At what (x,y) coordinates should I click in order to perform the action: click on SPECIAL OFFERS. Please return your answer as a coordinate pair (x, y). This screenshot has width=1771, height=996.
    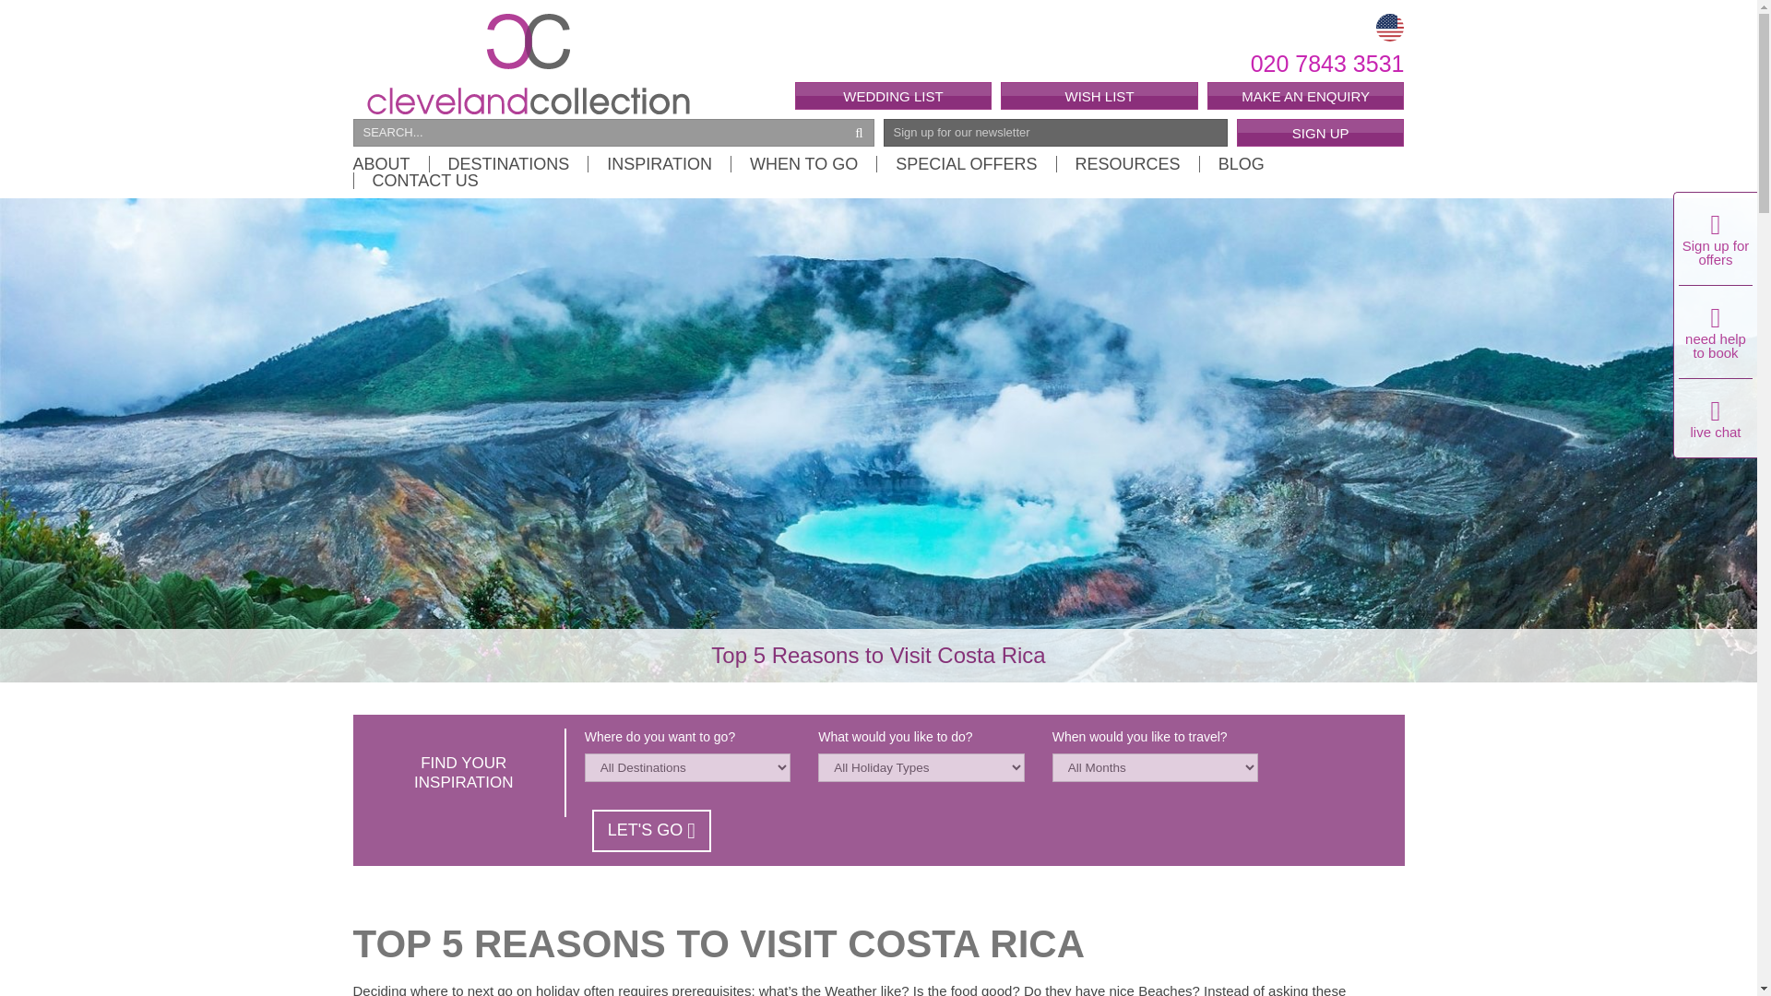
    Looking at the image, I should click on (966, 163).